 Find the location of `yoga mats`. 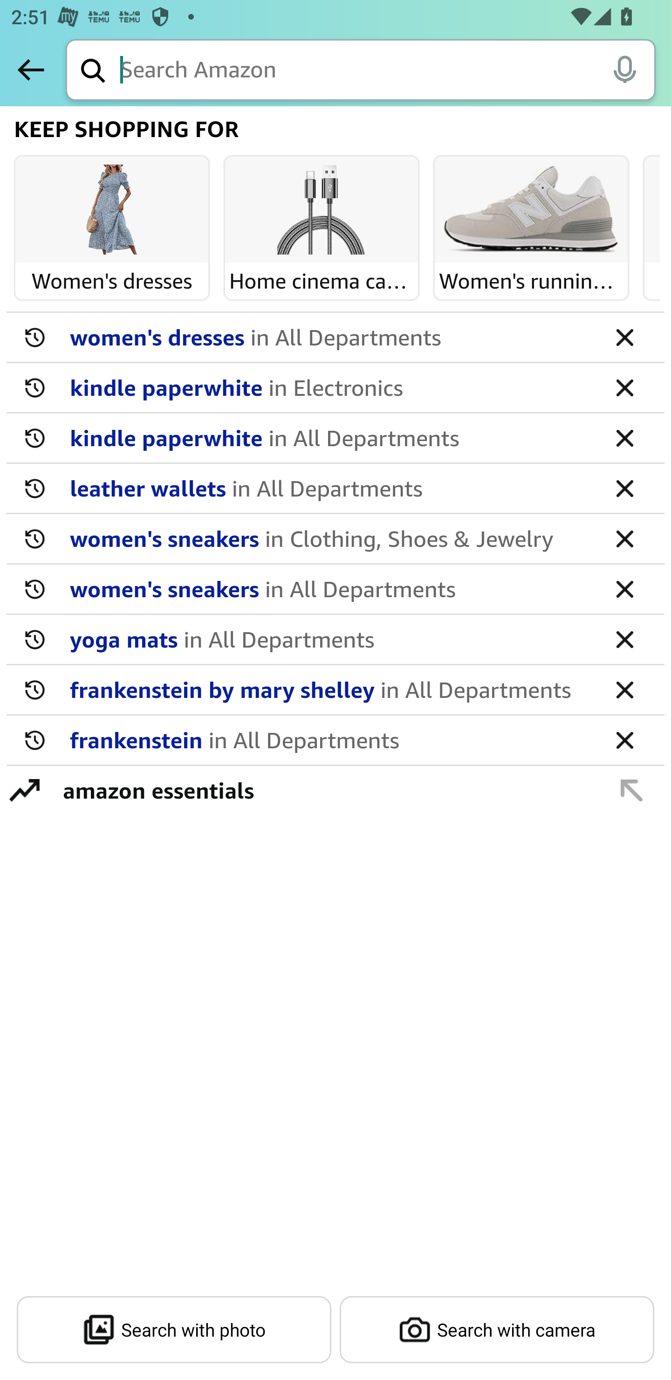

yoga mats is located at coordinates (329, 639).